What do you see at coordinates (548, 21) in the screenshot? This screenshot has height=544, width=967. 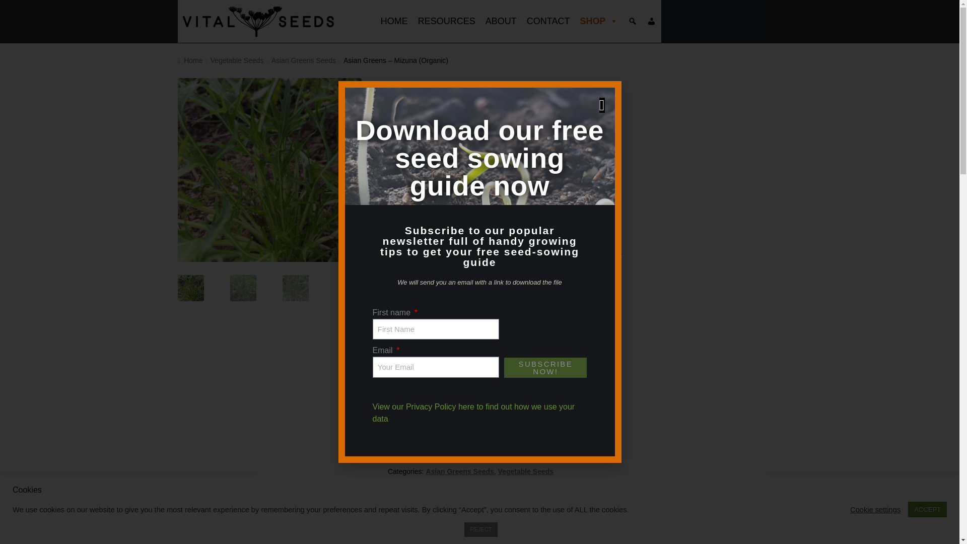 I see `CONTACT` at bounding box center [548, 21].